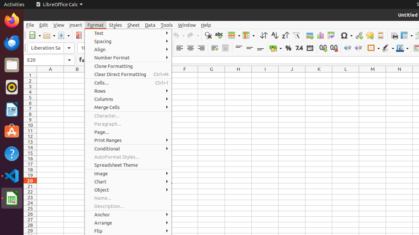  Describe the element at coordinates (128, 57) in the screenshot. I see `Number Format` at that location.